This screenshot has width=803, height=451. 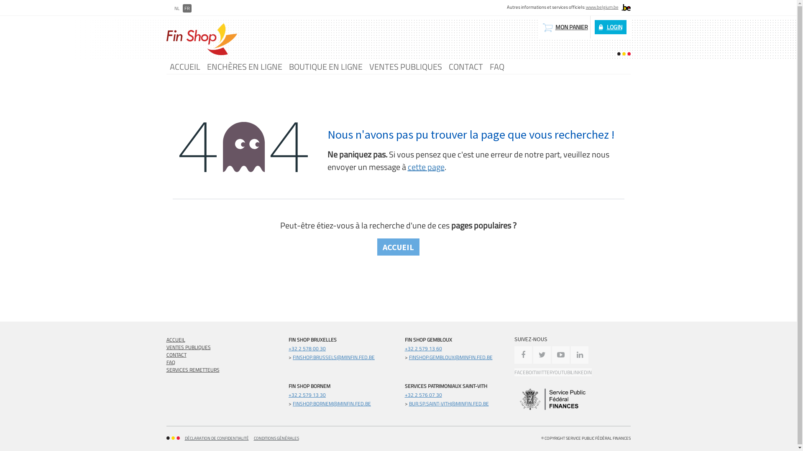 What do you see at coordinates (563, 361) in the screenshot?
I see `YOUTUBE` at bounding box center [563, 361].